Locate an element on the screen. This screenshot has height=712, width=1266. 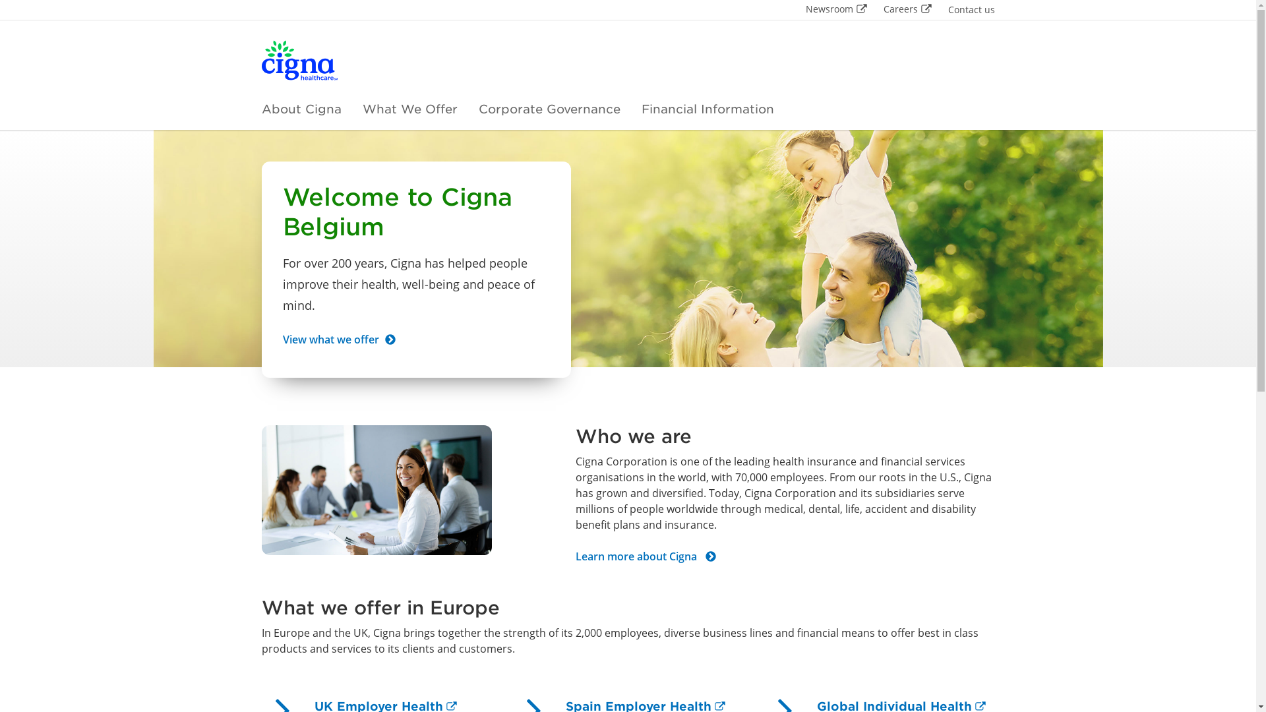
Learn more about Cigna is located at coordinates (646, 558).